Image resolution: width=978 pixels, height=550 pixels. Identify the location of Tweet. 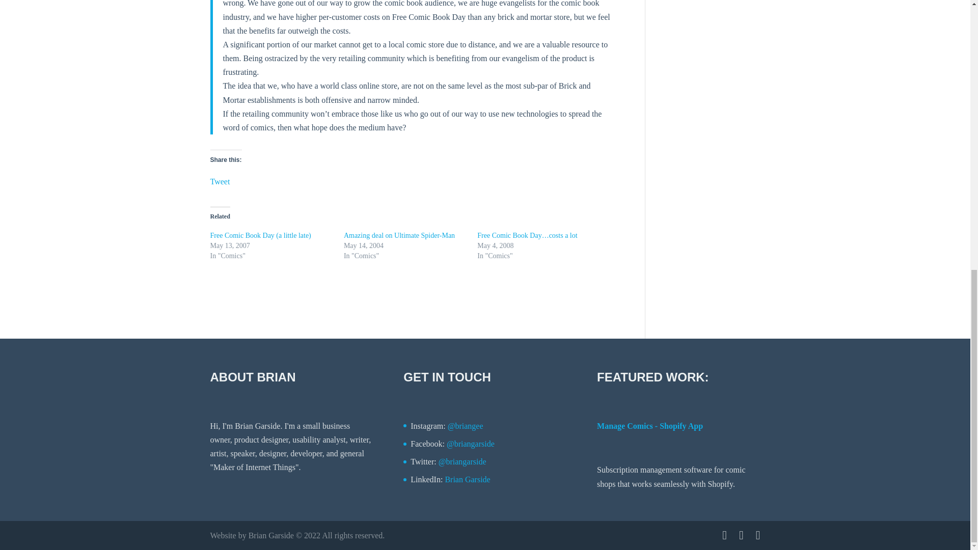
(220, 179).